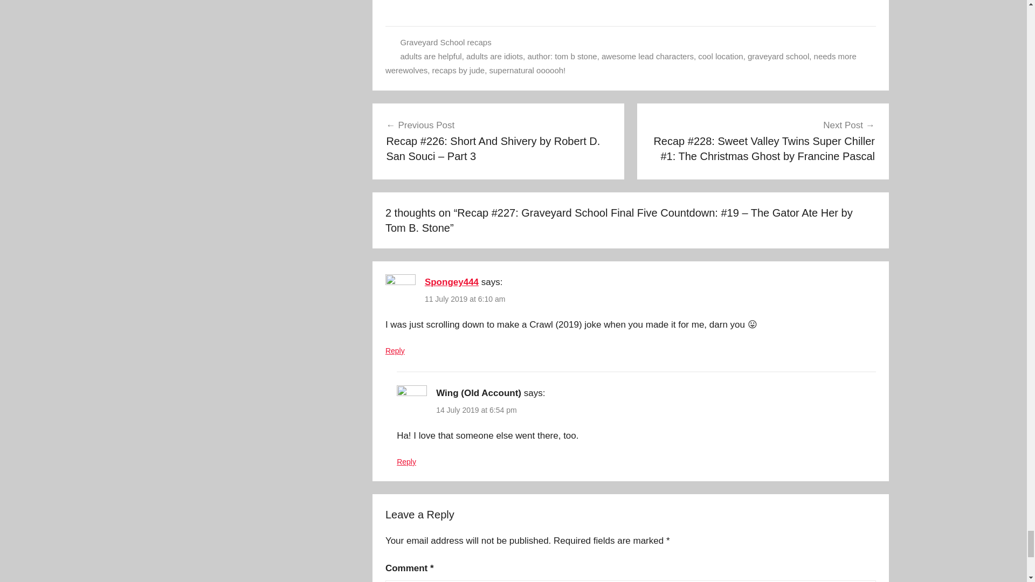 The image size is (1035, 582). Describe the element at coordinates (465, 299) in the screenshot. I see `11 July 2019 at 6:10 am` at that location.